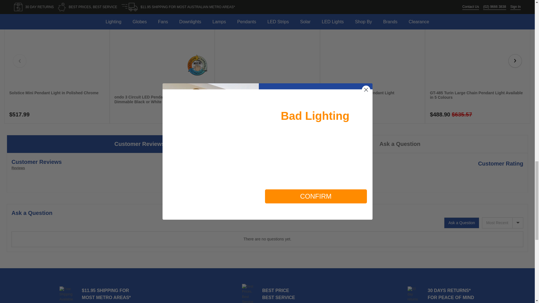  Describe the element at coordinates (360, 95) in the screenshot. I see `Vintage Detailed Glass Pendant Light` at that location.